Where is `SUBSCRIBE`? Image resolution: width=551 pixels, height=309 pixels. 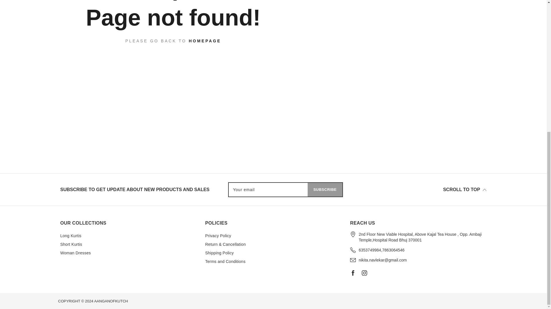 SUBSCRIBE is located at coordinates (325, 189).